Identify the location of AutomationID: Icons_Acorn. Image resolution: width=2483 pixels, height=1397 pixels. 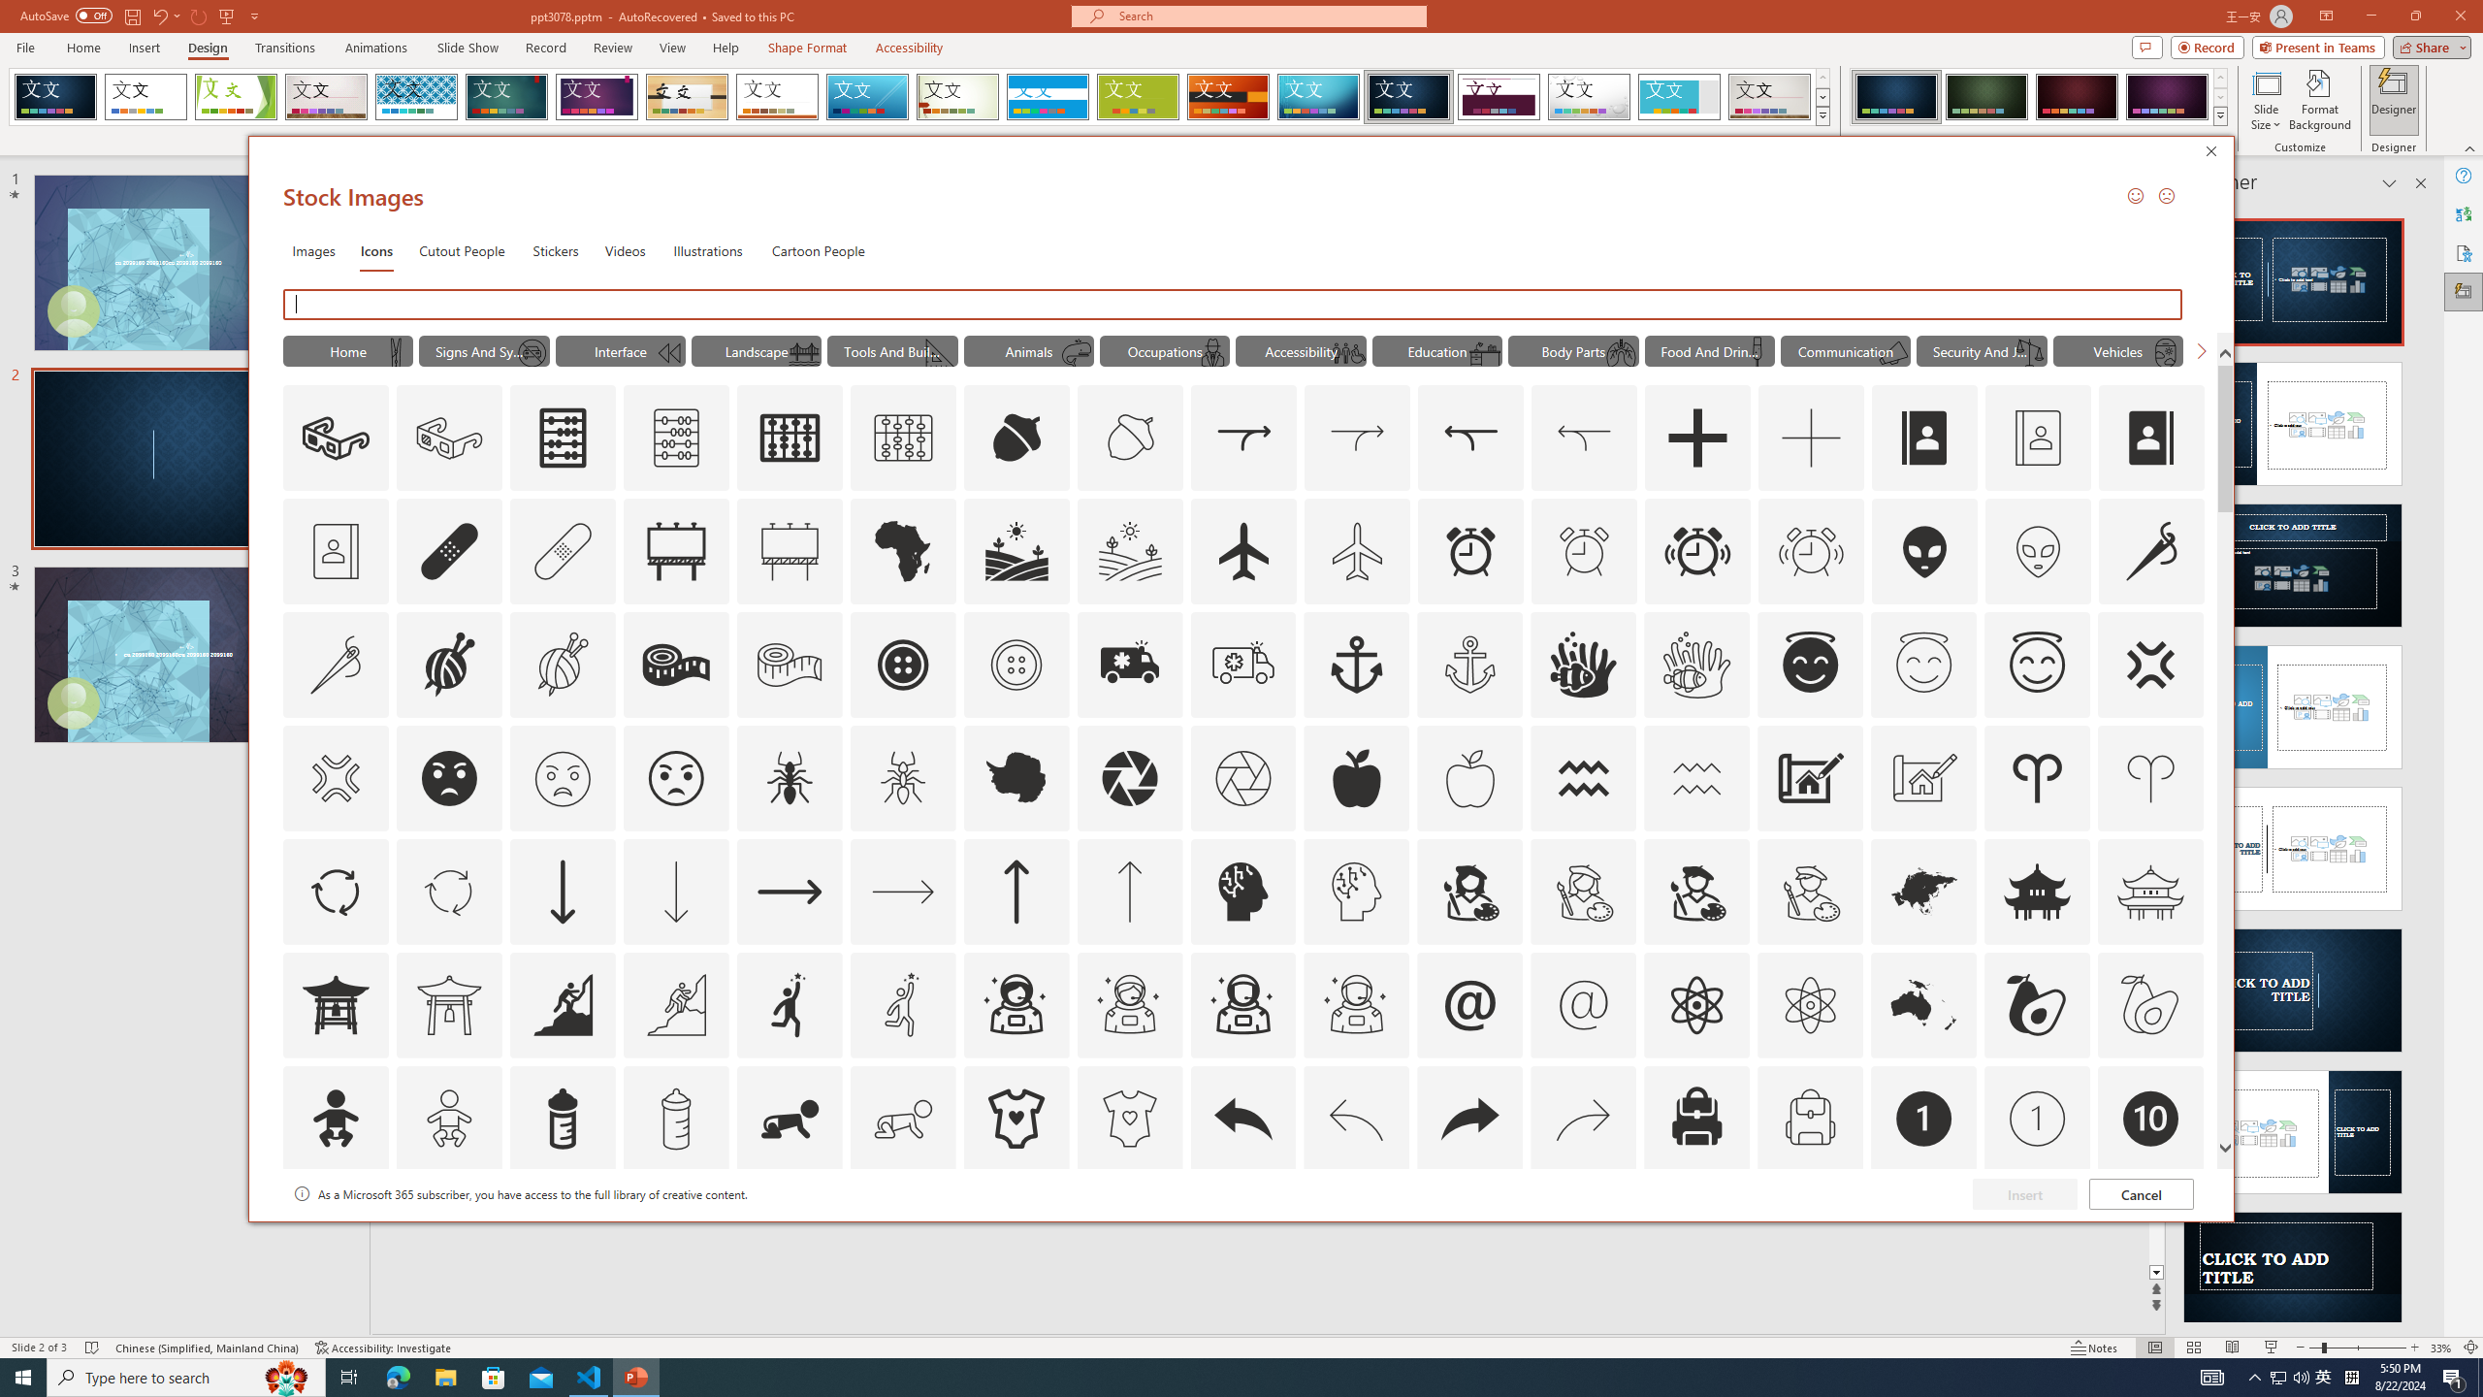
(1017, 439).